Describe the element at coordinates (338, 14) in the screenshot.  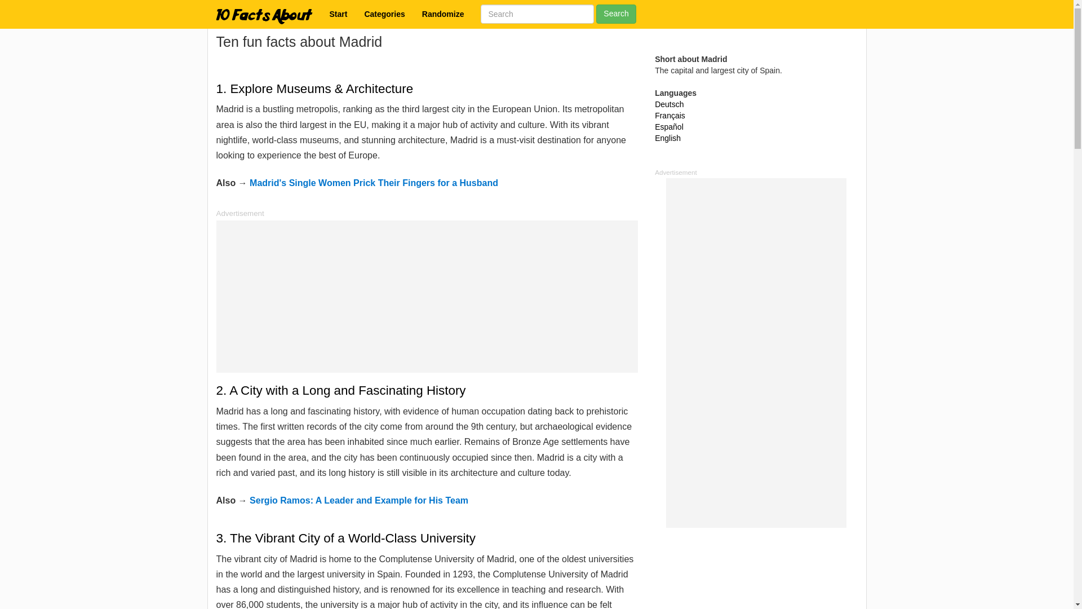
I see `10 facts about` at that location.